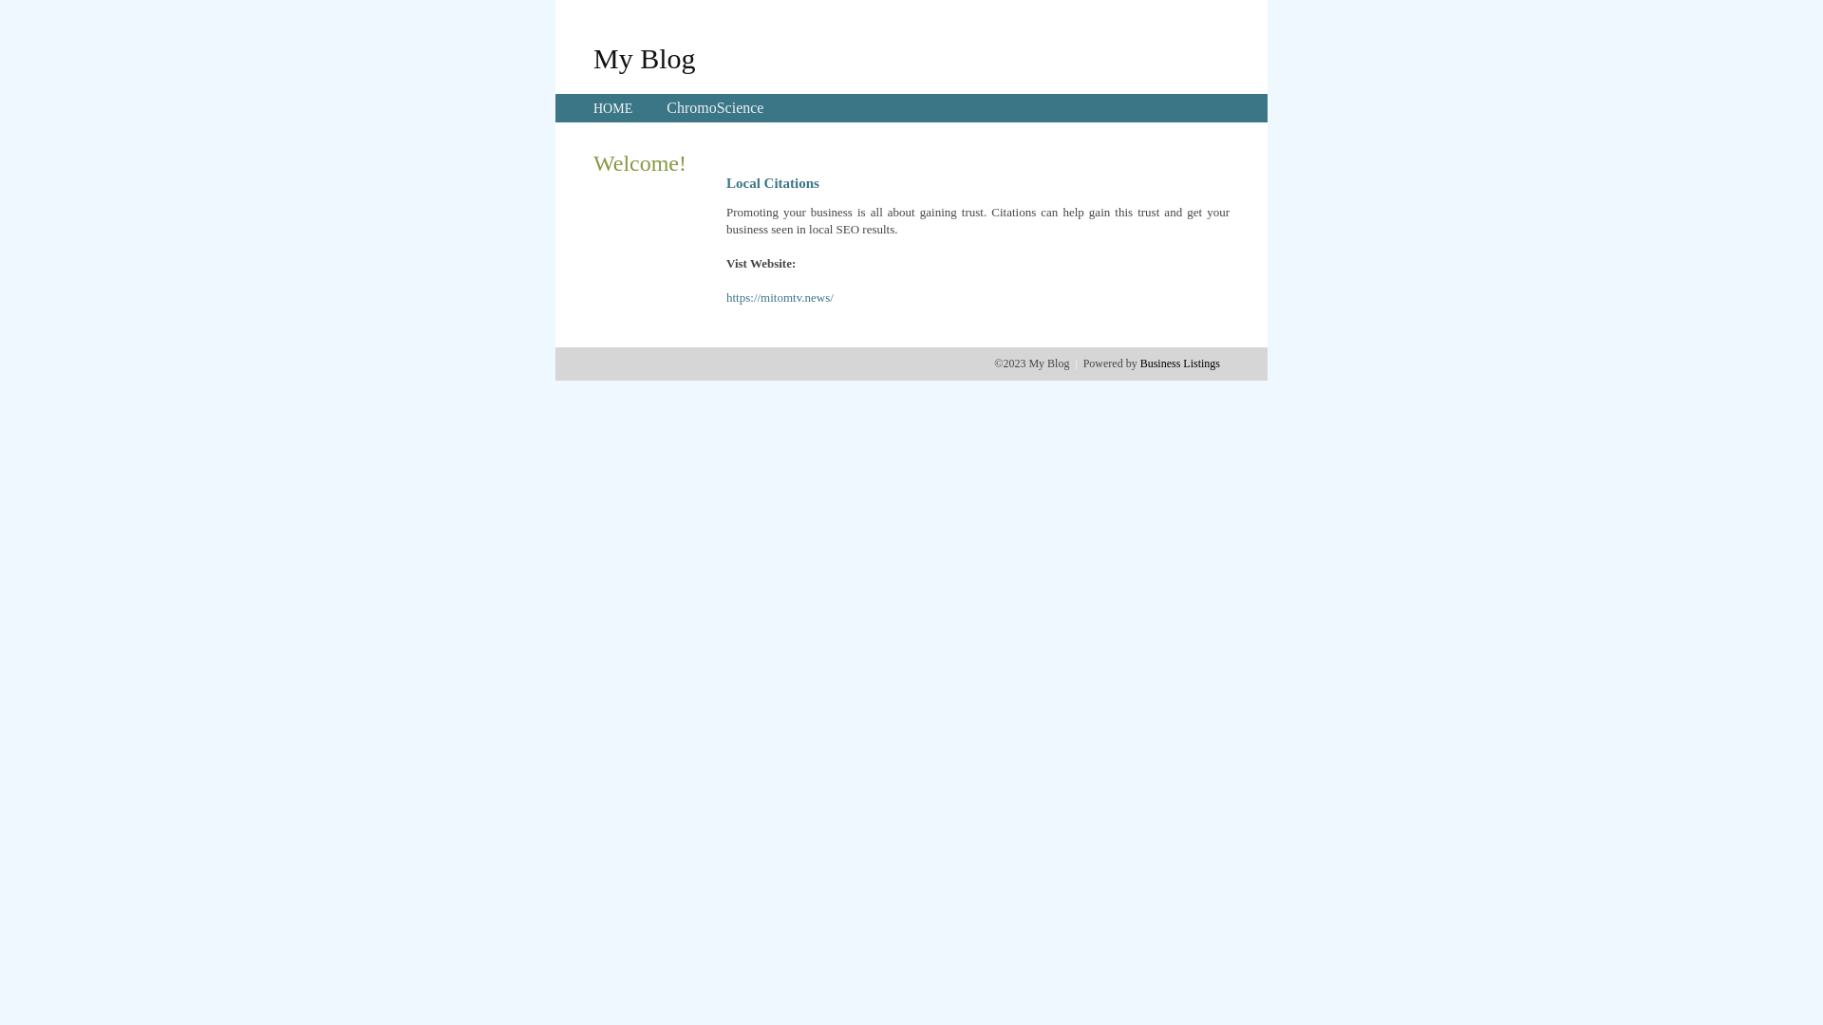  What do you see at coordinates (715, 108) in the screenshot?
I see `ChromoScience` at bounding box center [715, 108].